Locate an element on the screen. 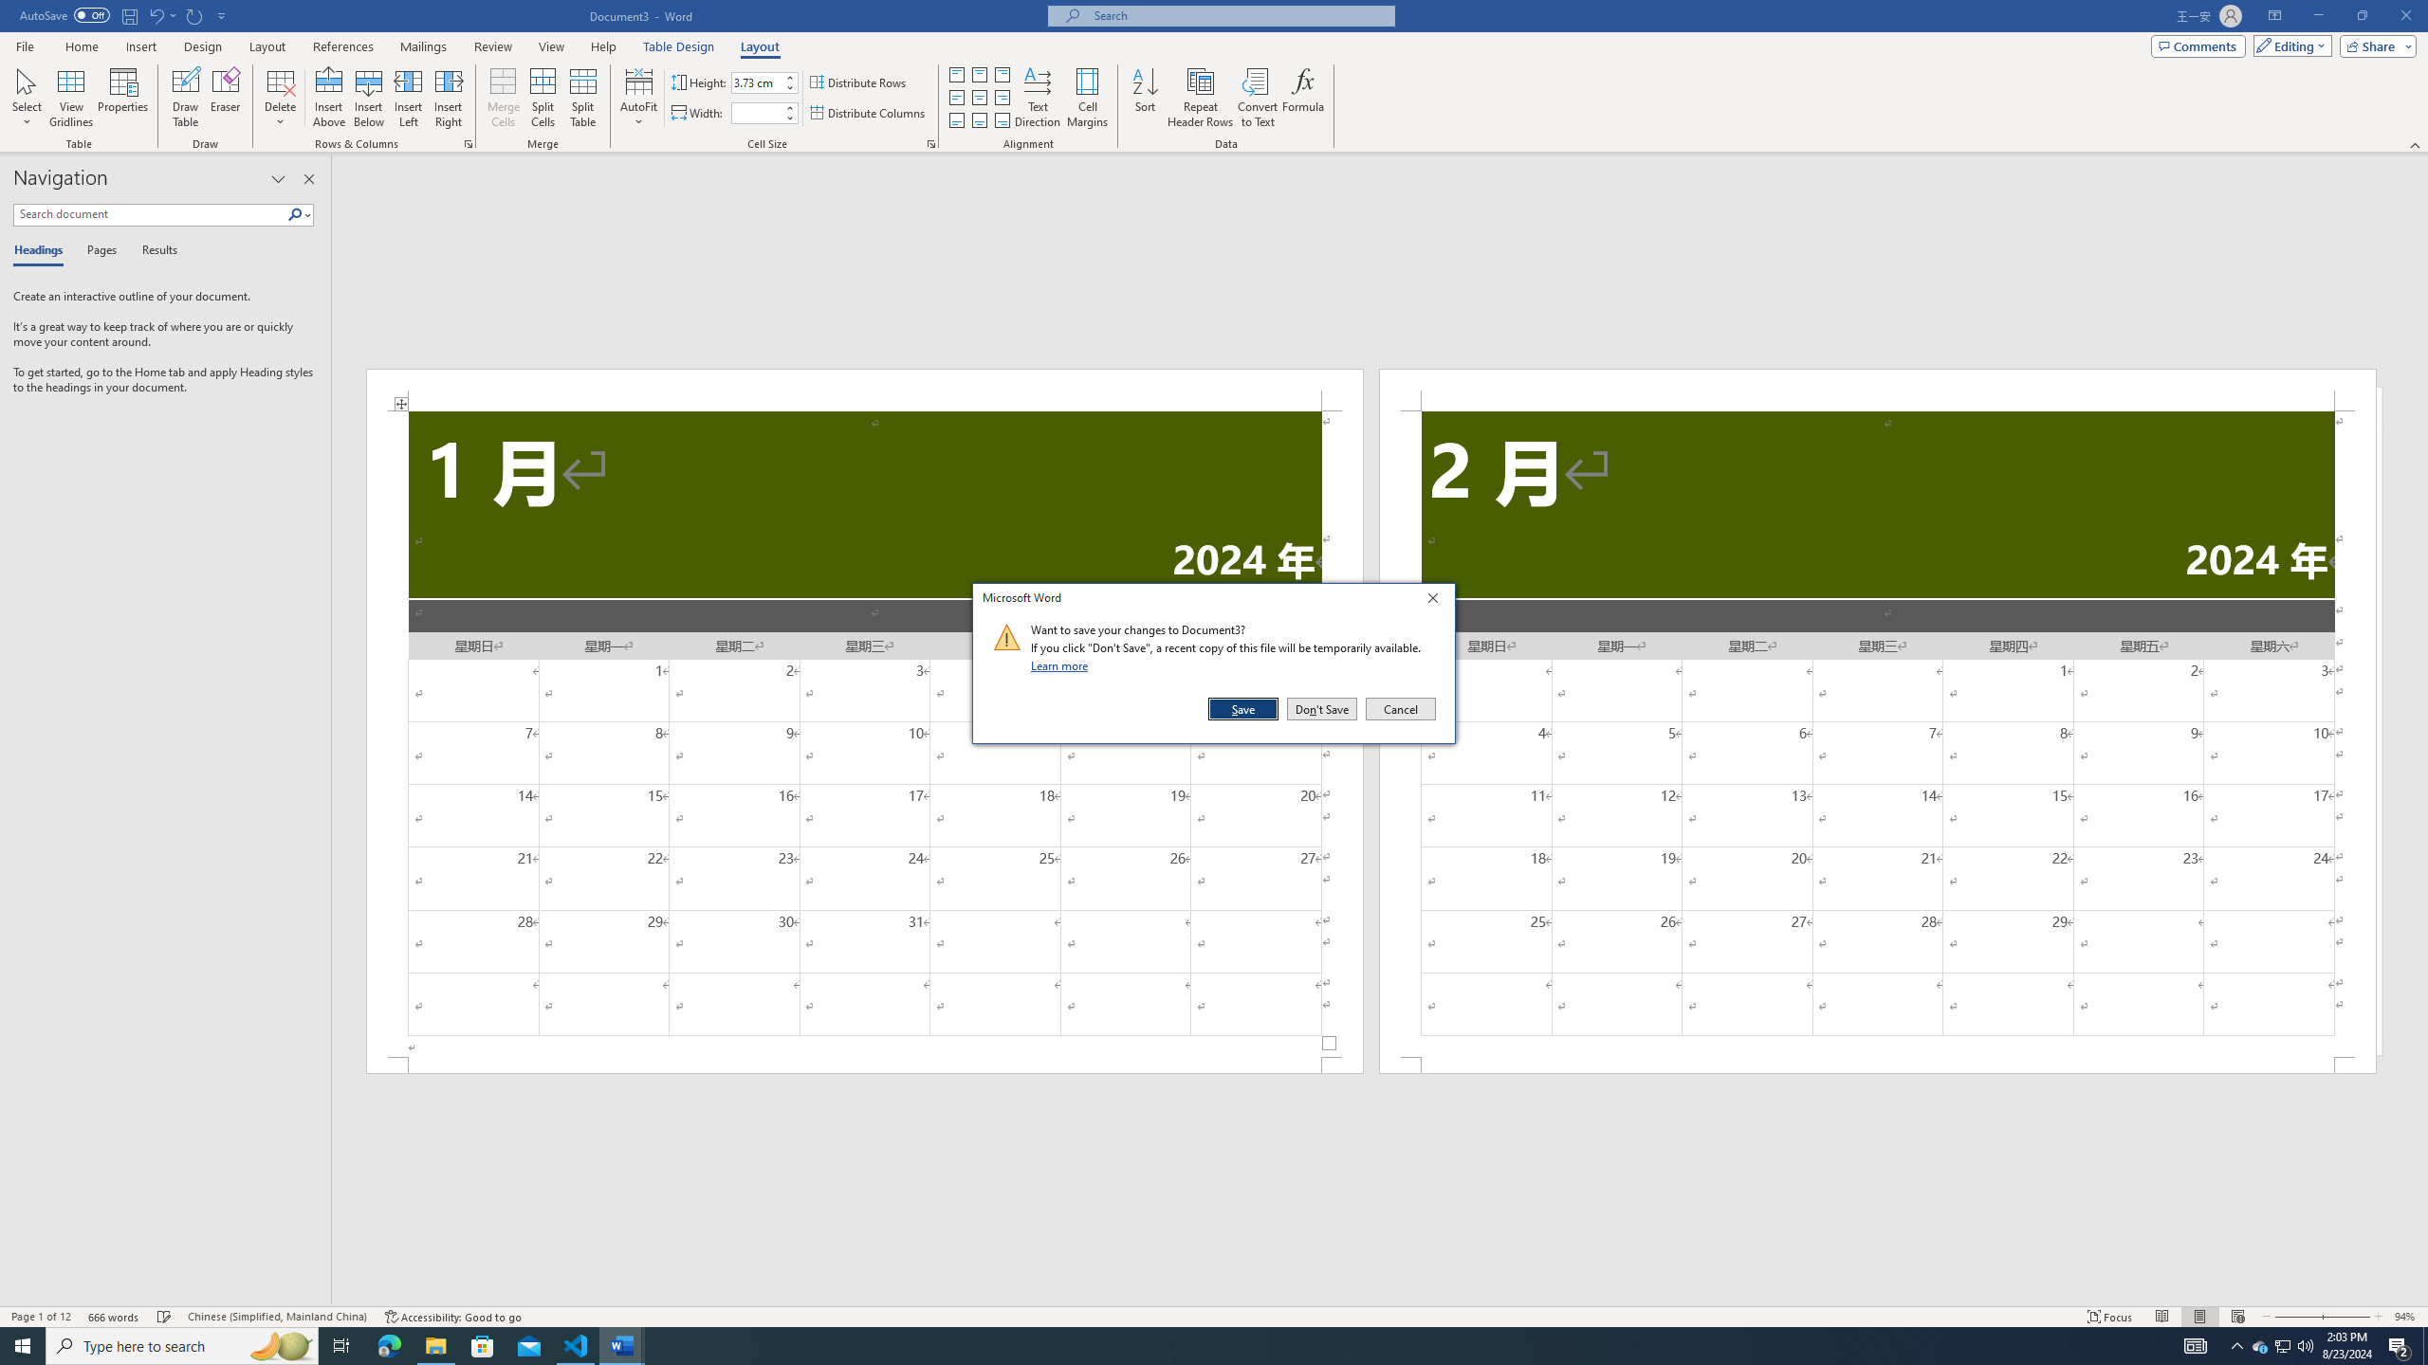  Search is located at coordinates (300, 214).